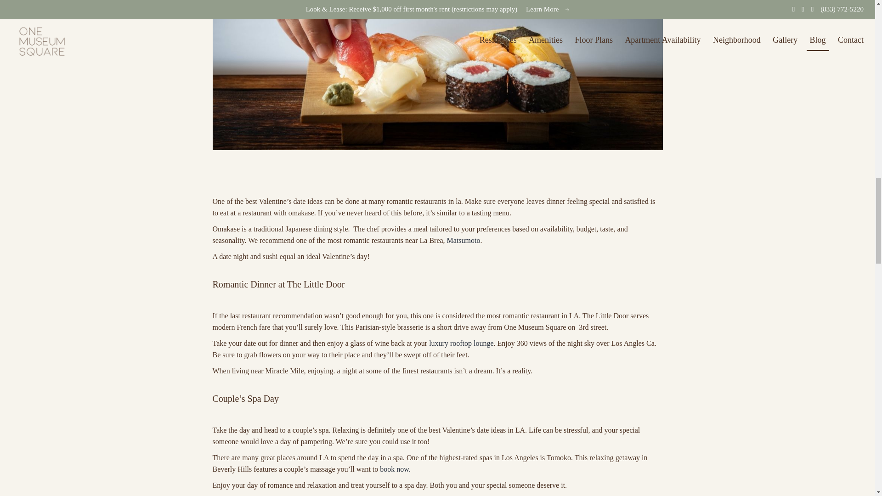  Describe the element at coordinates (395, 469) in the screenshot. I see `book now.` at that location.